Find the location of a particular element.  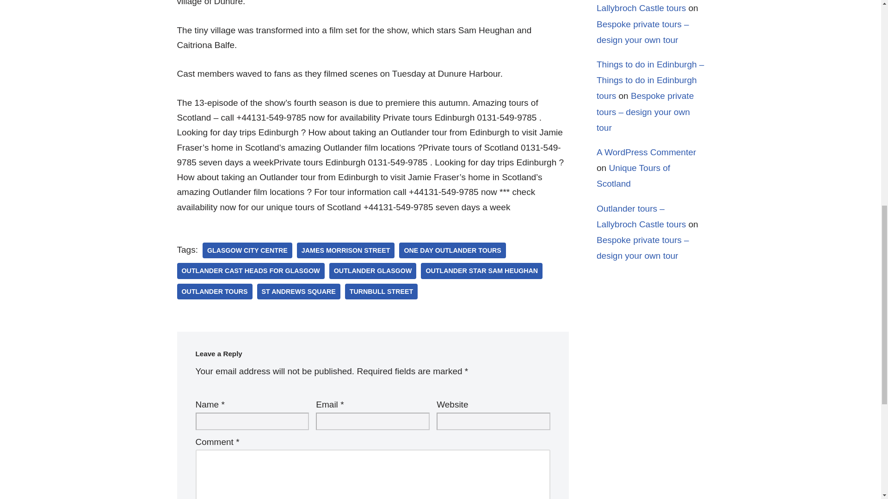

Outlander cast heads for Glasgow is located at coordinates (250, 271).